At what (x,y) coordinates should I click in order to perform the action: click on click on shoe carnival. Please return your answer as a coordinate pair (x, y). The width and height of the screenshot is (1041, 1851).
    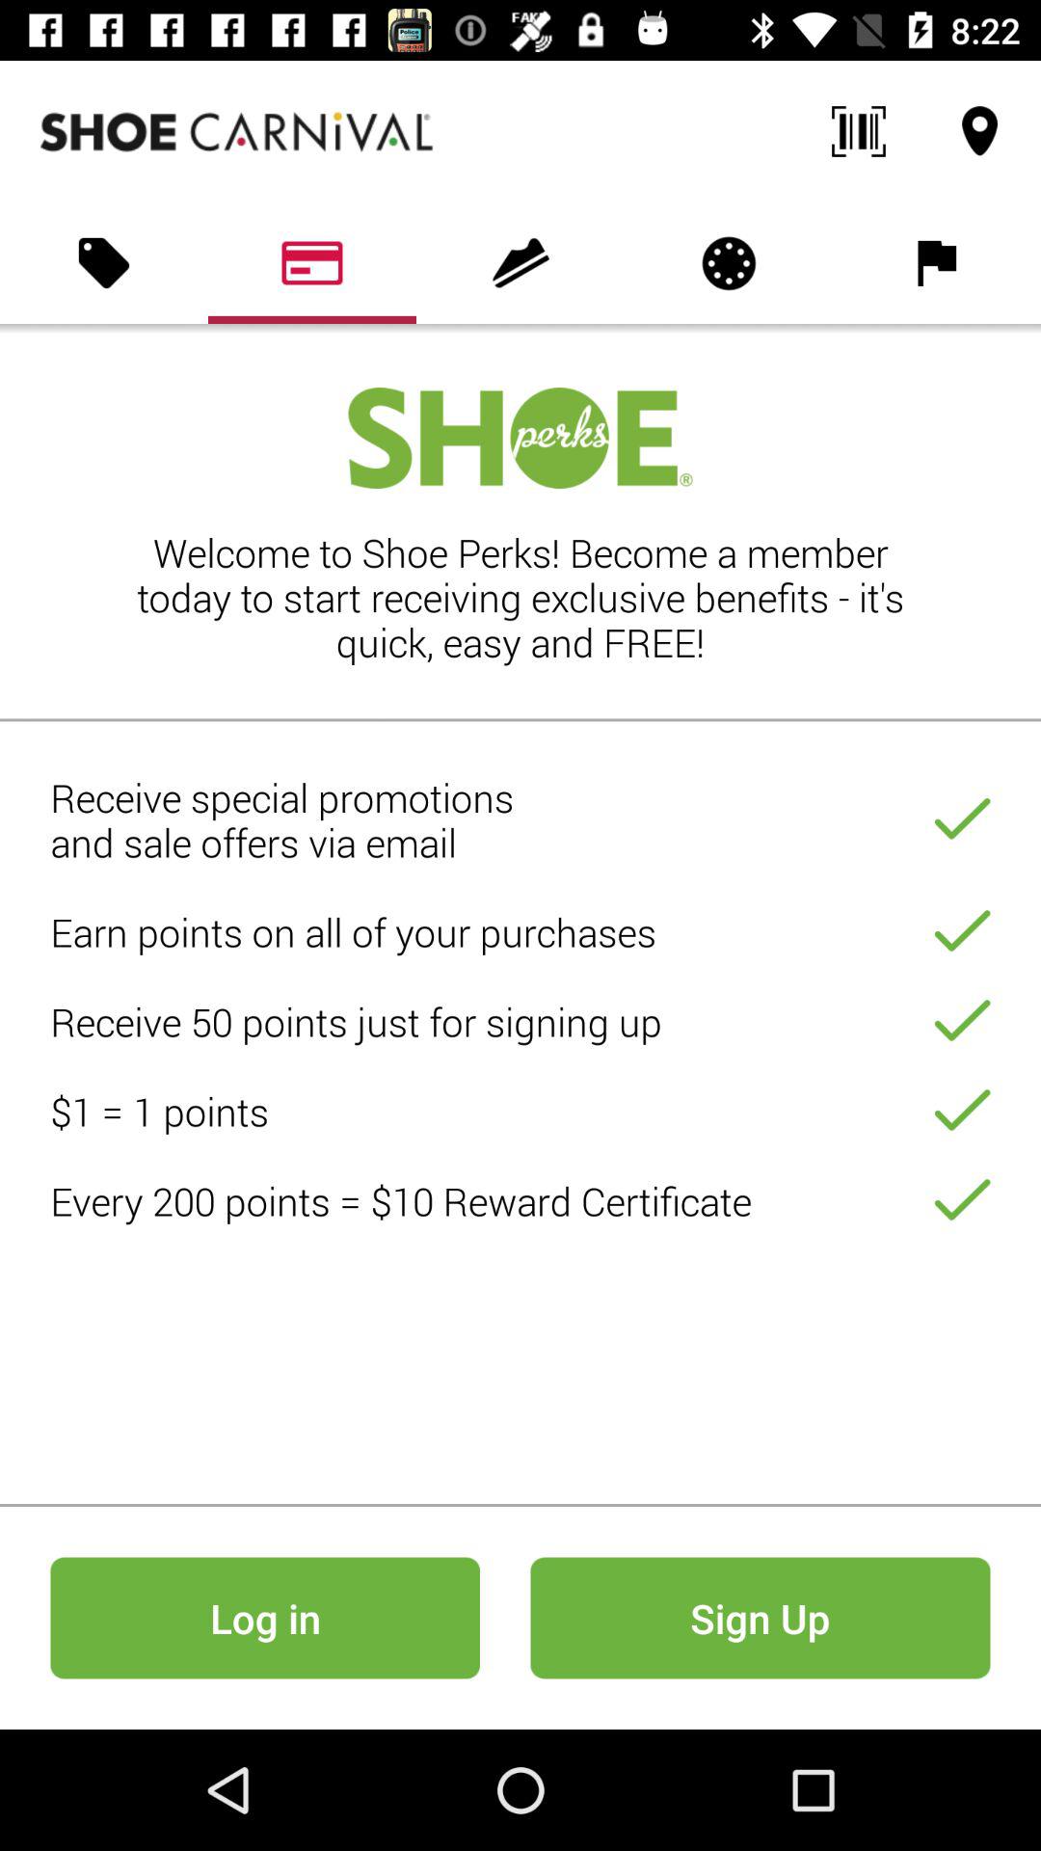
    Looking at the image, I should click on (237, 131).